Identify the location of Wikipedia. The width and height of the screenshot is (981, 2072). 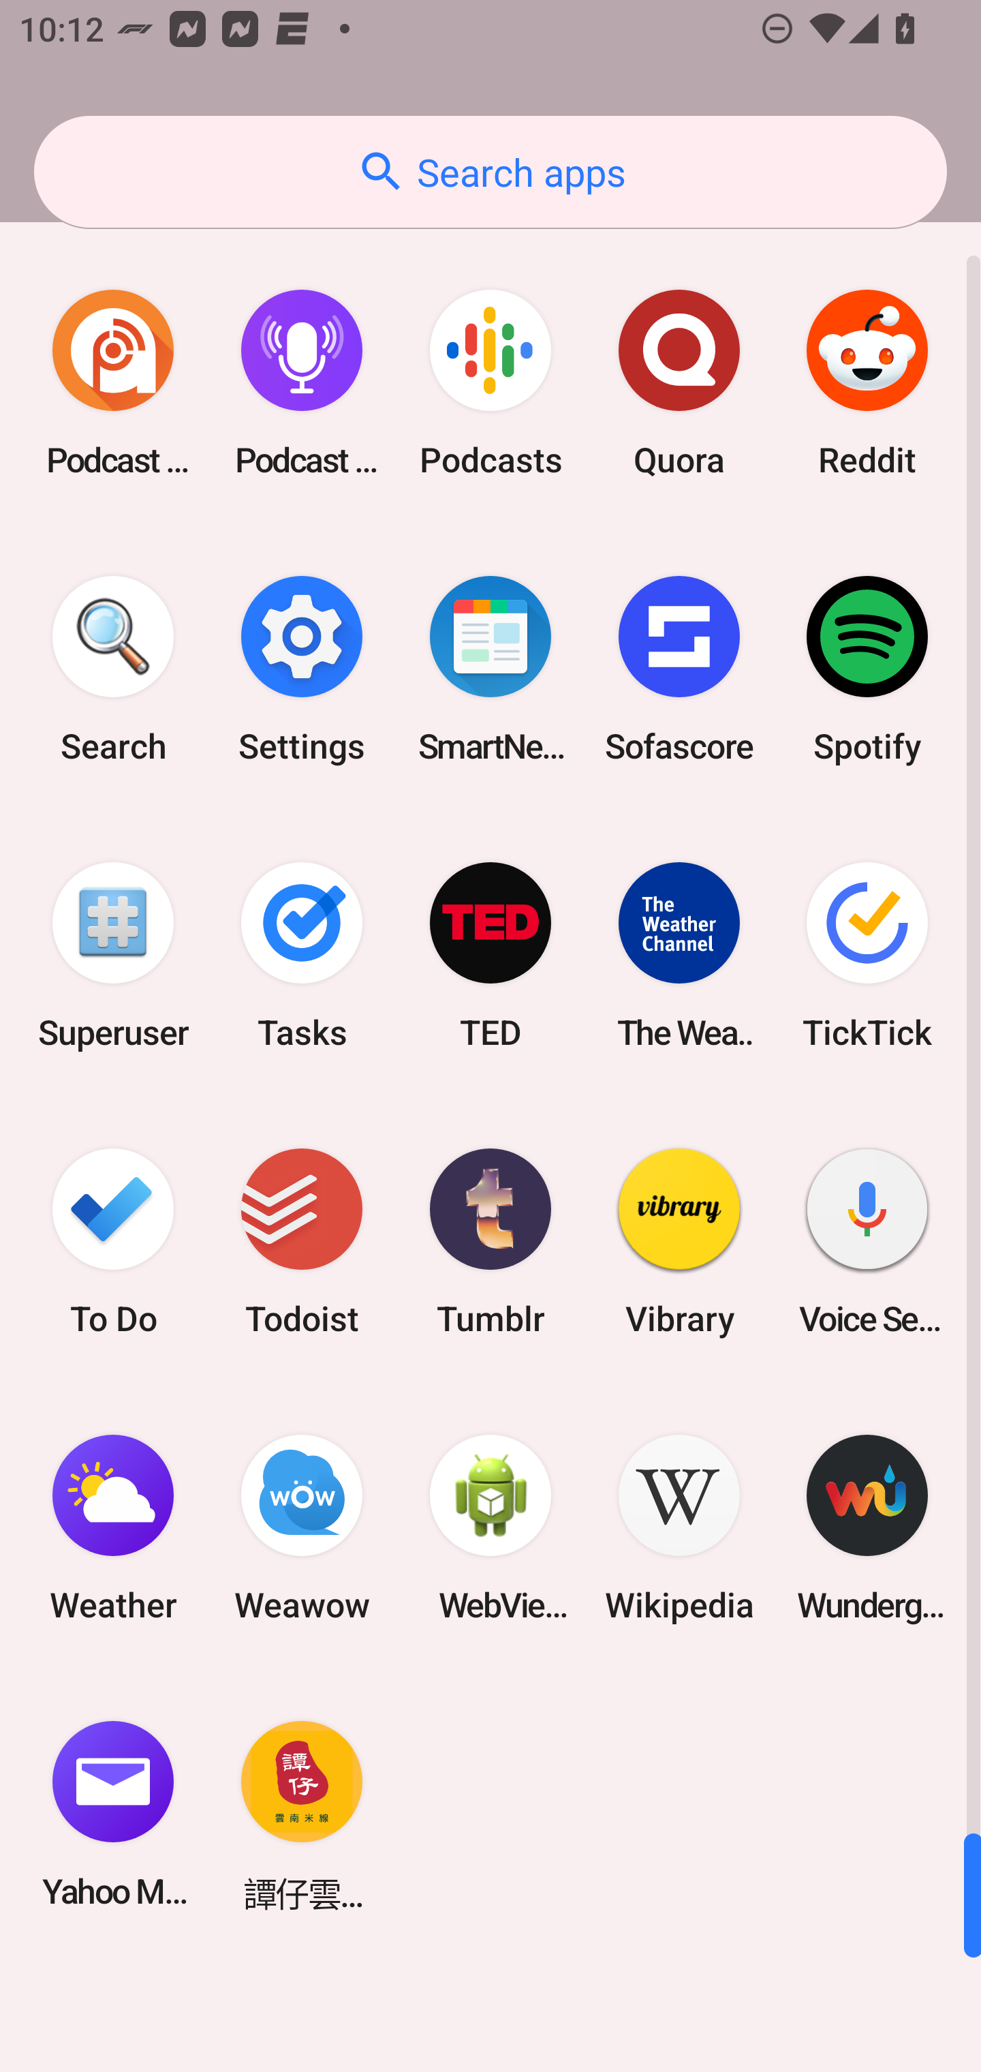
(679, 1528).